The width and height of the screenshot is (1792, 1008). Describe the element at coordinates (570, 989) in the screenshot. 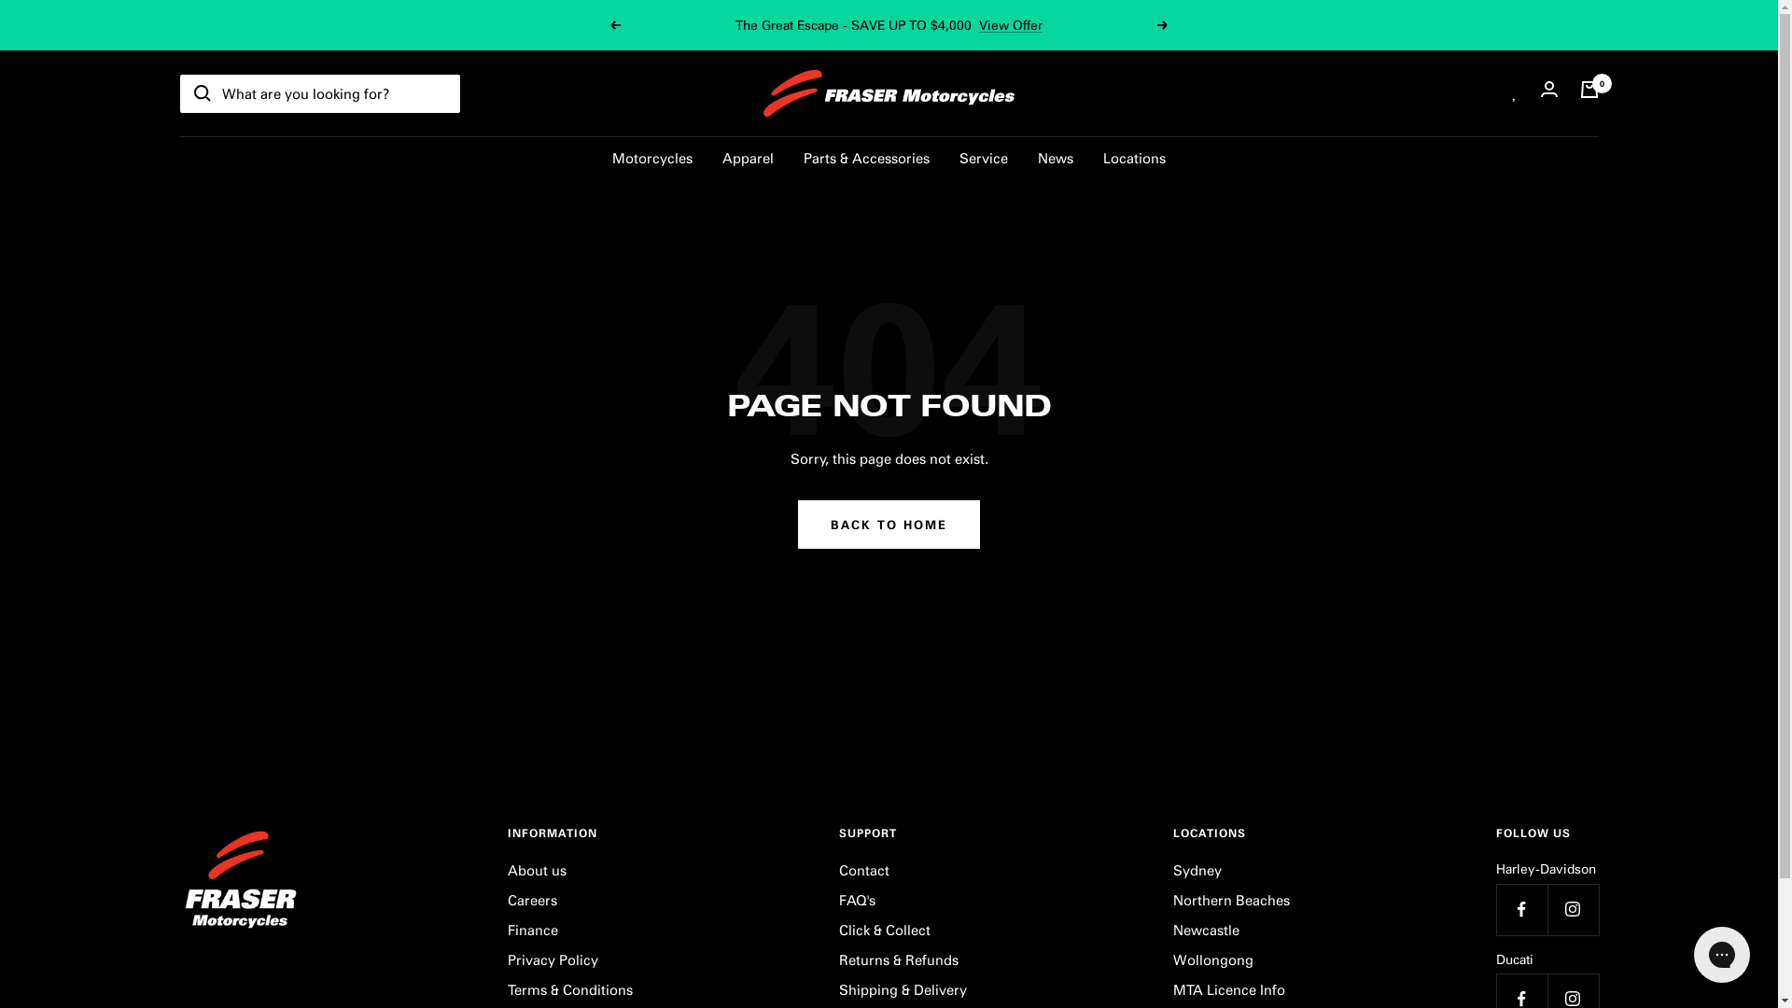

I see `Terms & Conditions` at that location.